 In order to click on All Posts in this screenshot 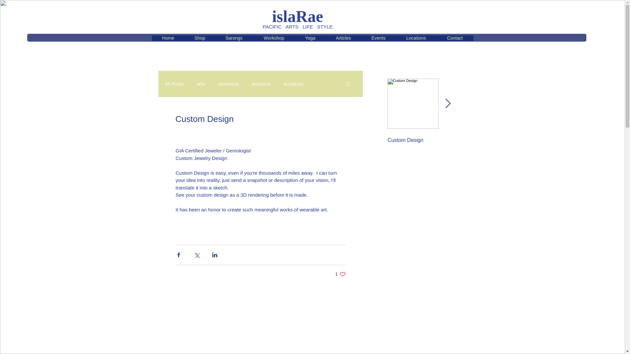, I will do `click(344, 40)`.